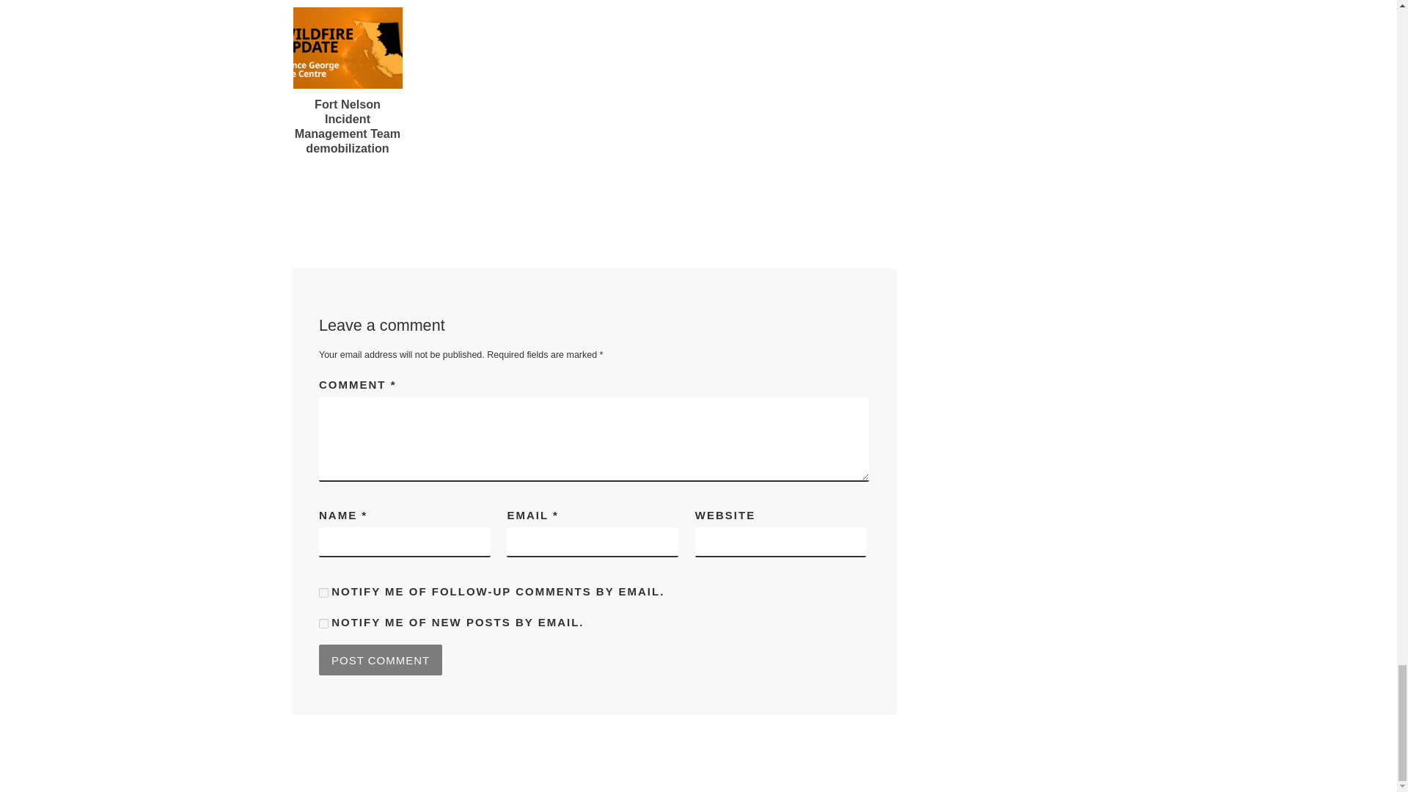 This screenshot has width=1408, height=792. I want to click on Post Comment, so click(380, 660).